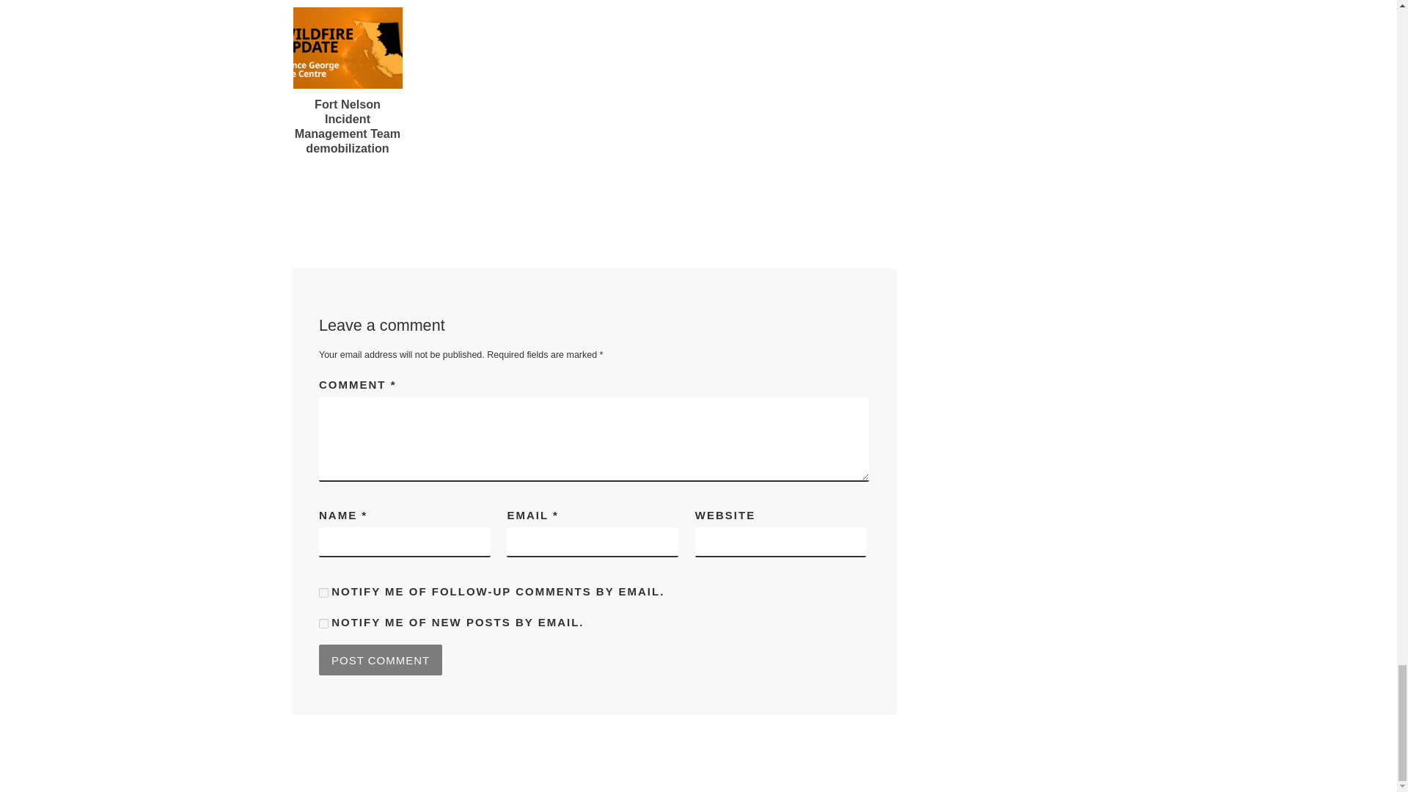 This screenshot has width=1408, height=792. I want to click on Post Comment, so click(380, 660).